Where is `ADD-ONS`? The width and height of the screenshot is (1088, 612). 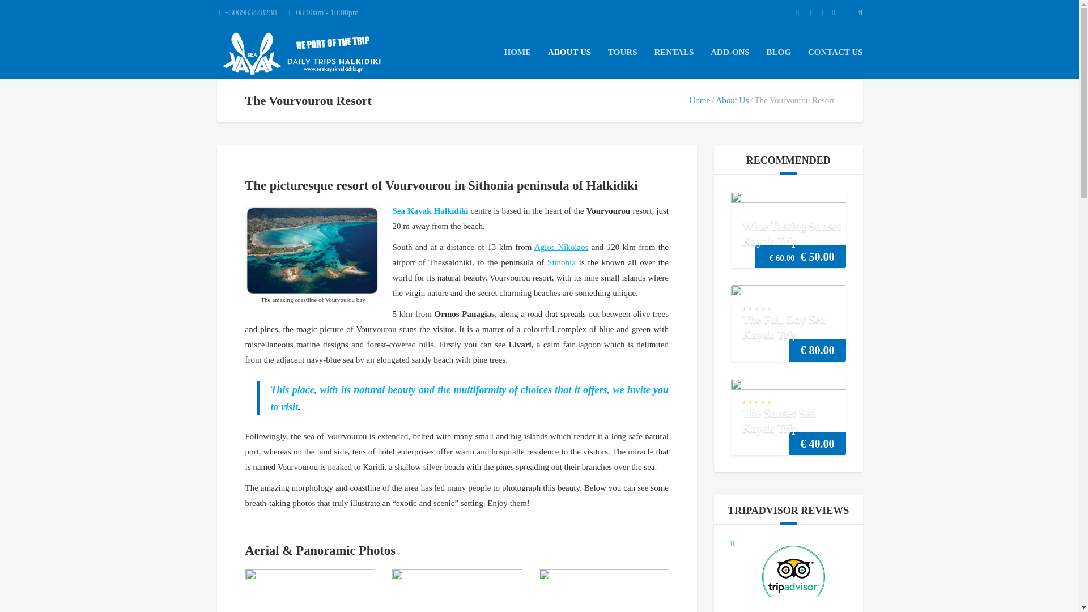
ADD-ONS is located at coordinates (730, 52).